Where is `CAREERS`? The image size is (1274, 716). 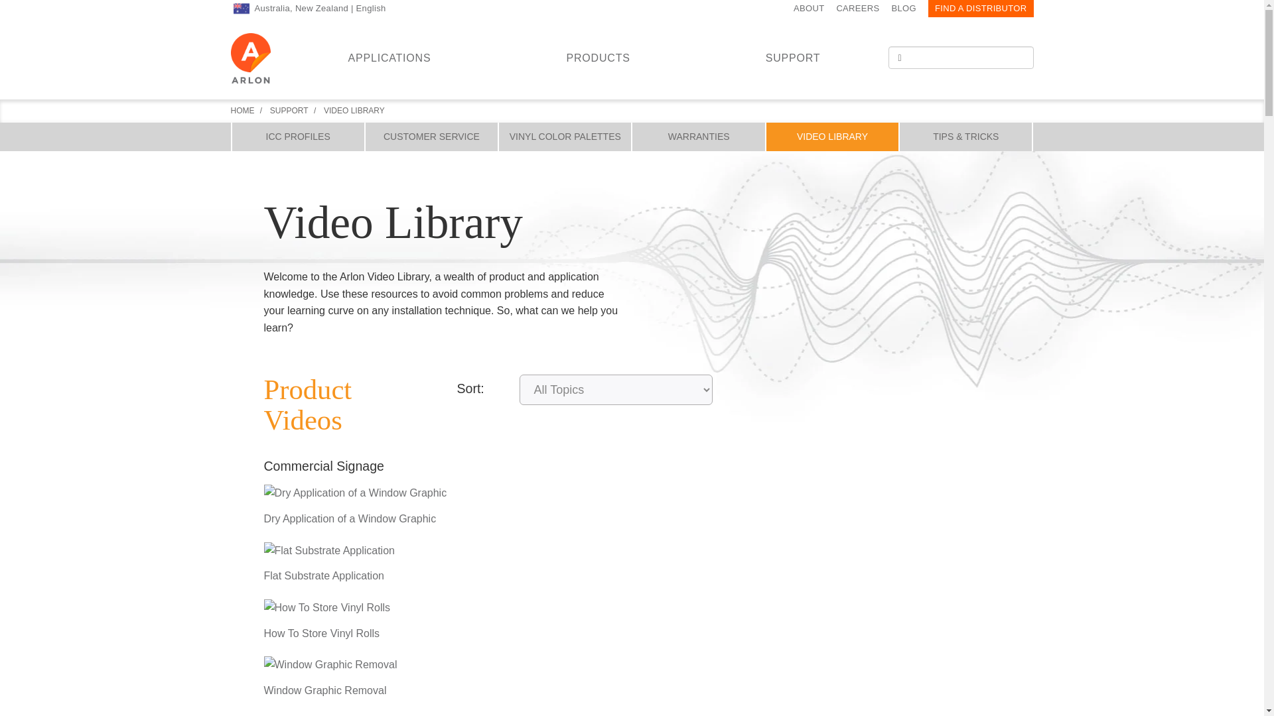
CAREERS is located at coordinates (857, 8).